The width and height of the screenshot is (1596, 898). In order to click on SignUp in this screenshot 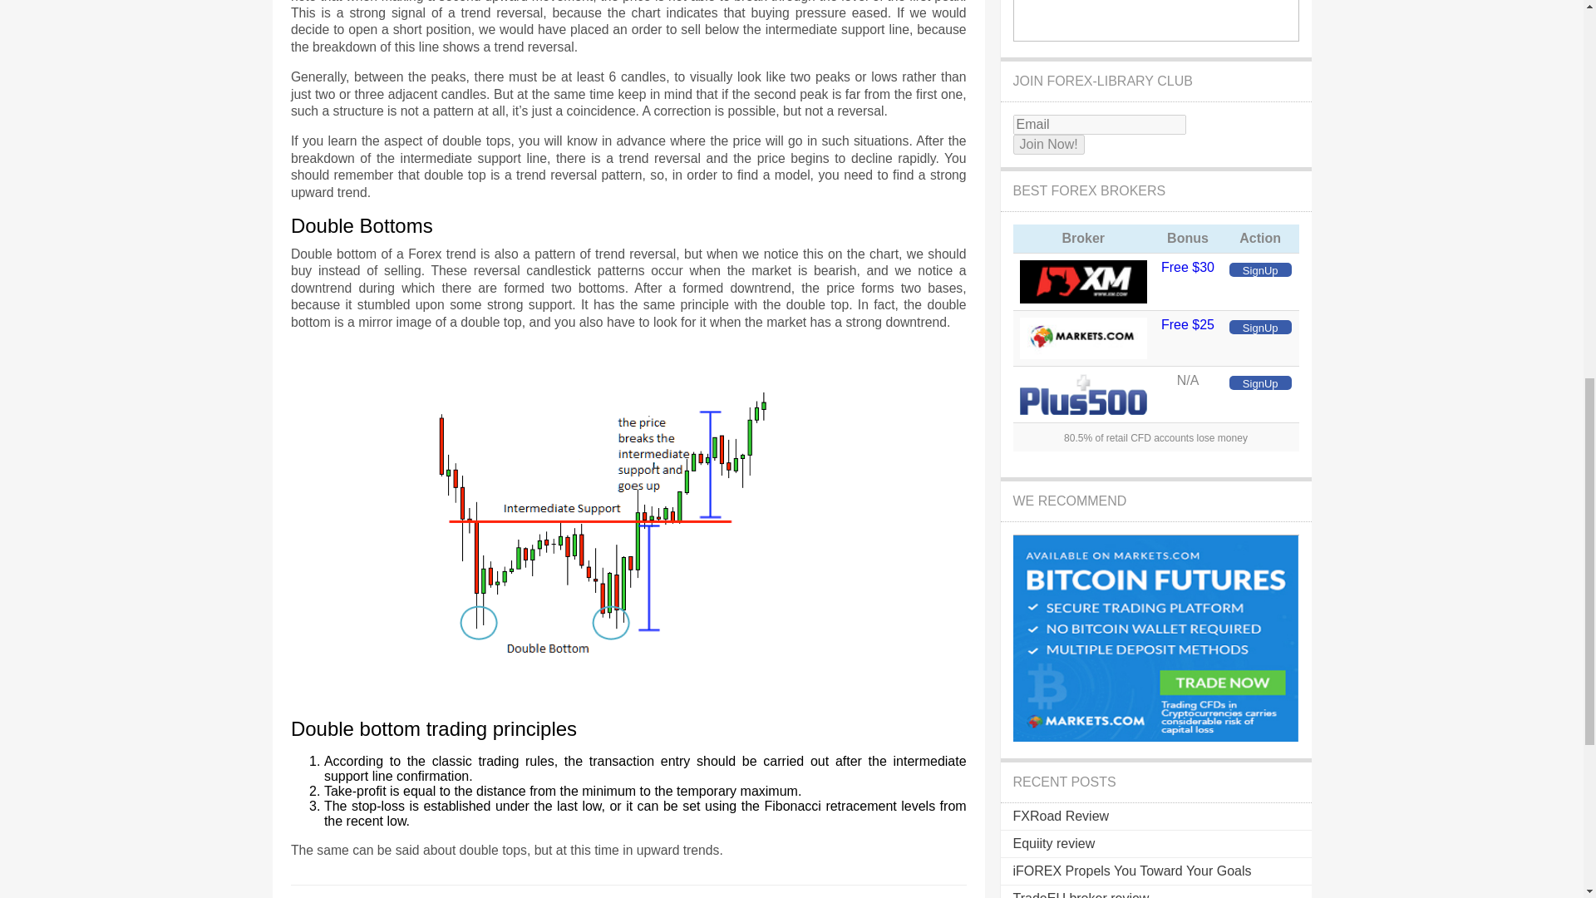, I will do `click(1260, 382)`.